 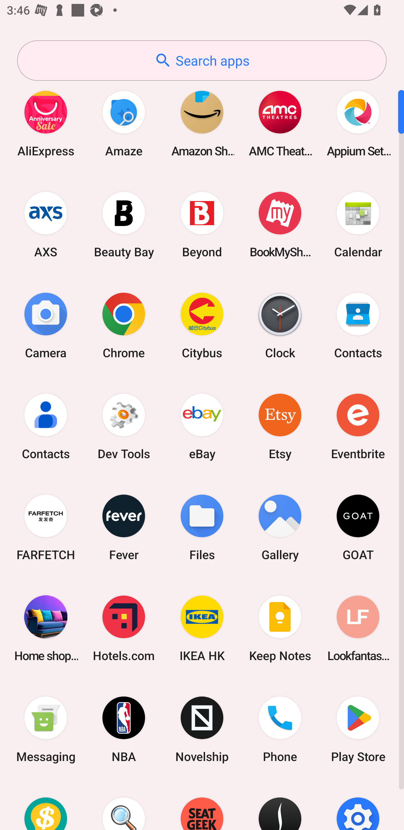 I want to click on Files, so click(x=202, y=527).